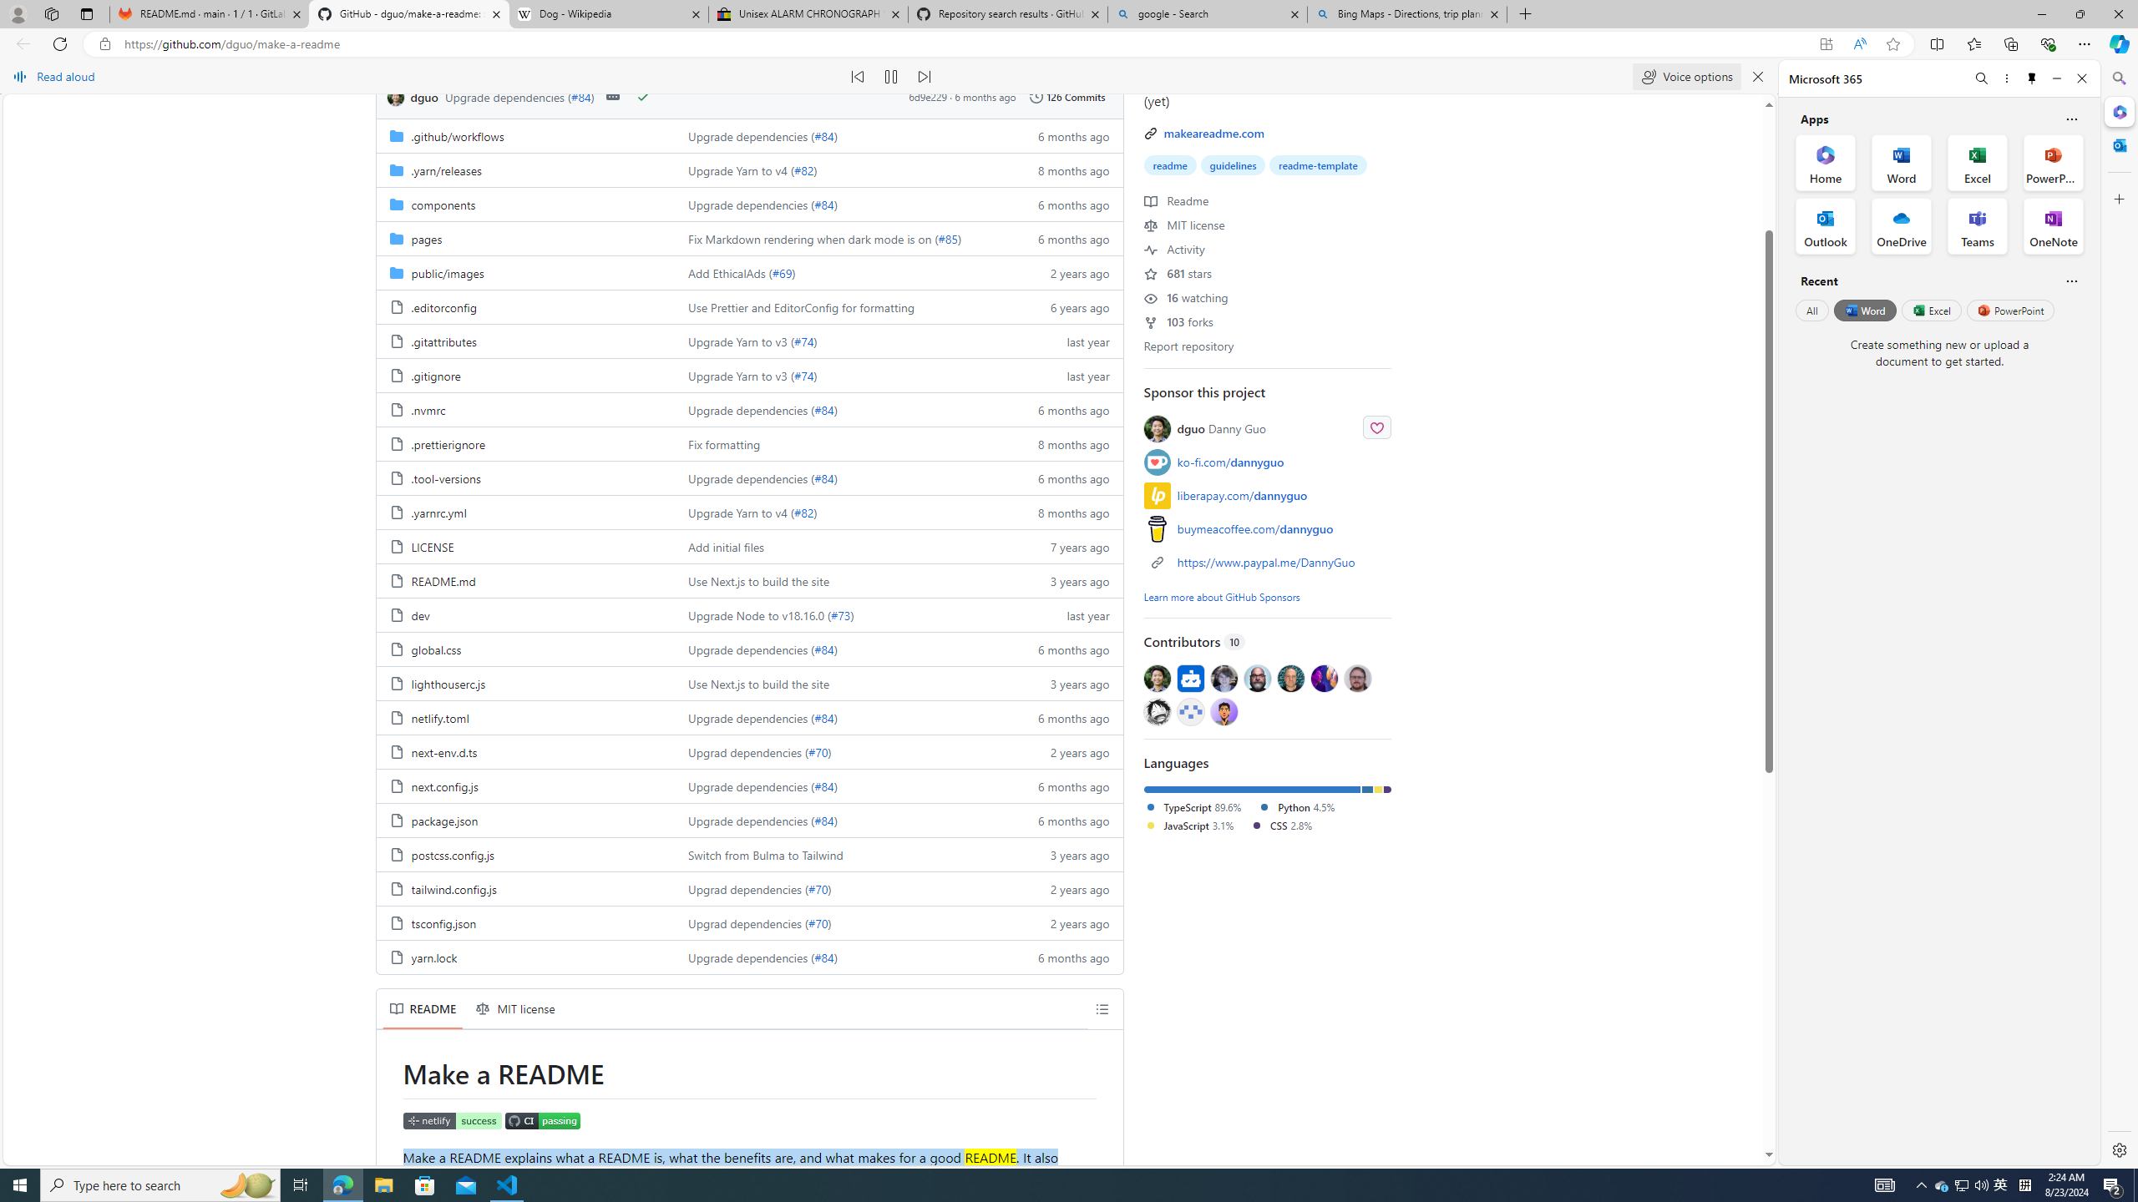  What do you see at coordinates (433, 957) in the screenshot?
I see `yarn.lock, (File)` at bounding box center [433, 957].